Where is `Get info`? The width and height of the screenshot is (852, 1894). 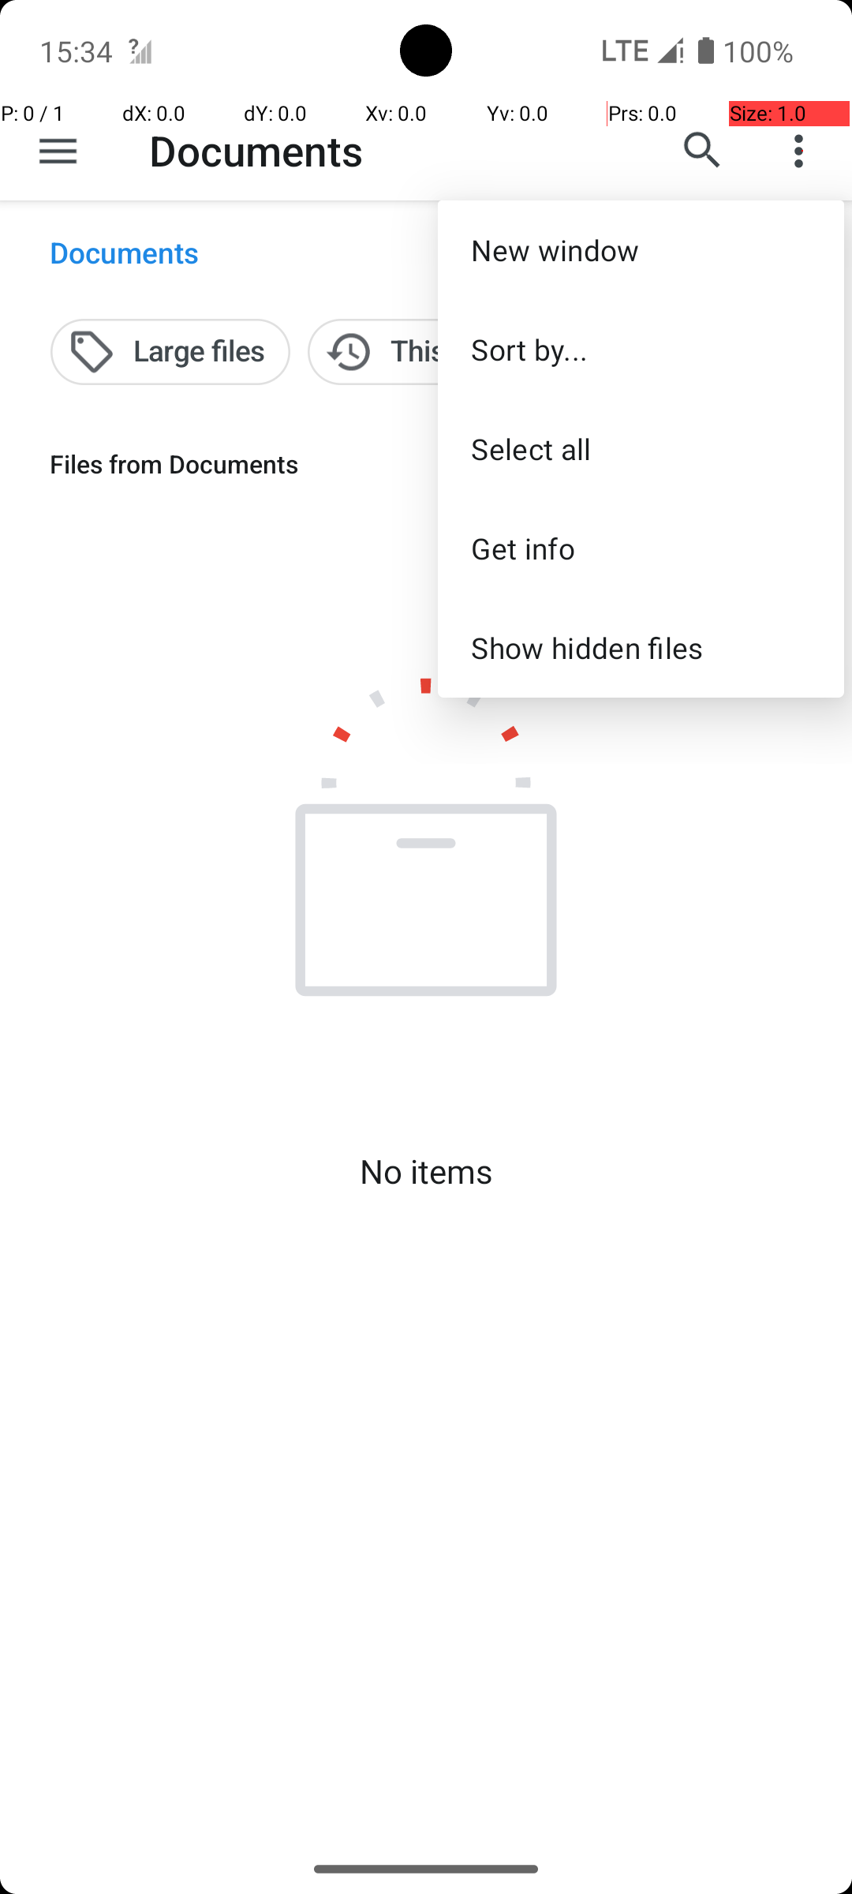 Get info is located at coordinates (641, 548).